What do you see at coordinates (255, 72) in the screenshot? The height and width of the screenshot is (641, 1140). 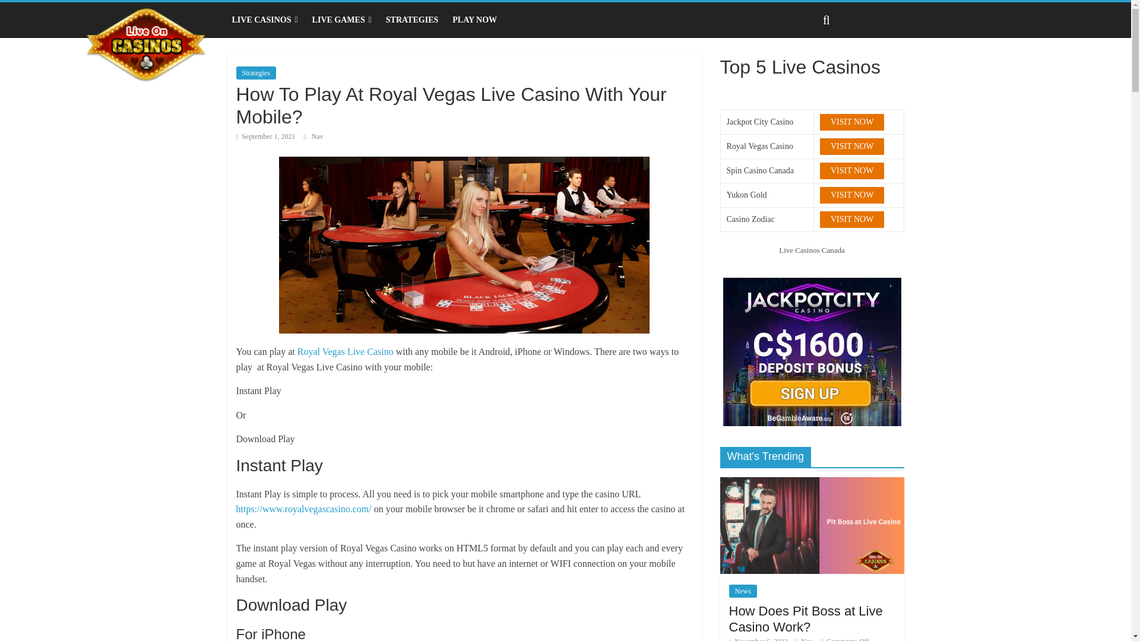 I see `Strategies` at bounding box center [255, 72].